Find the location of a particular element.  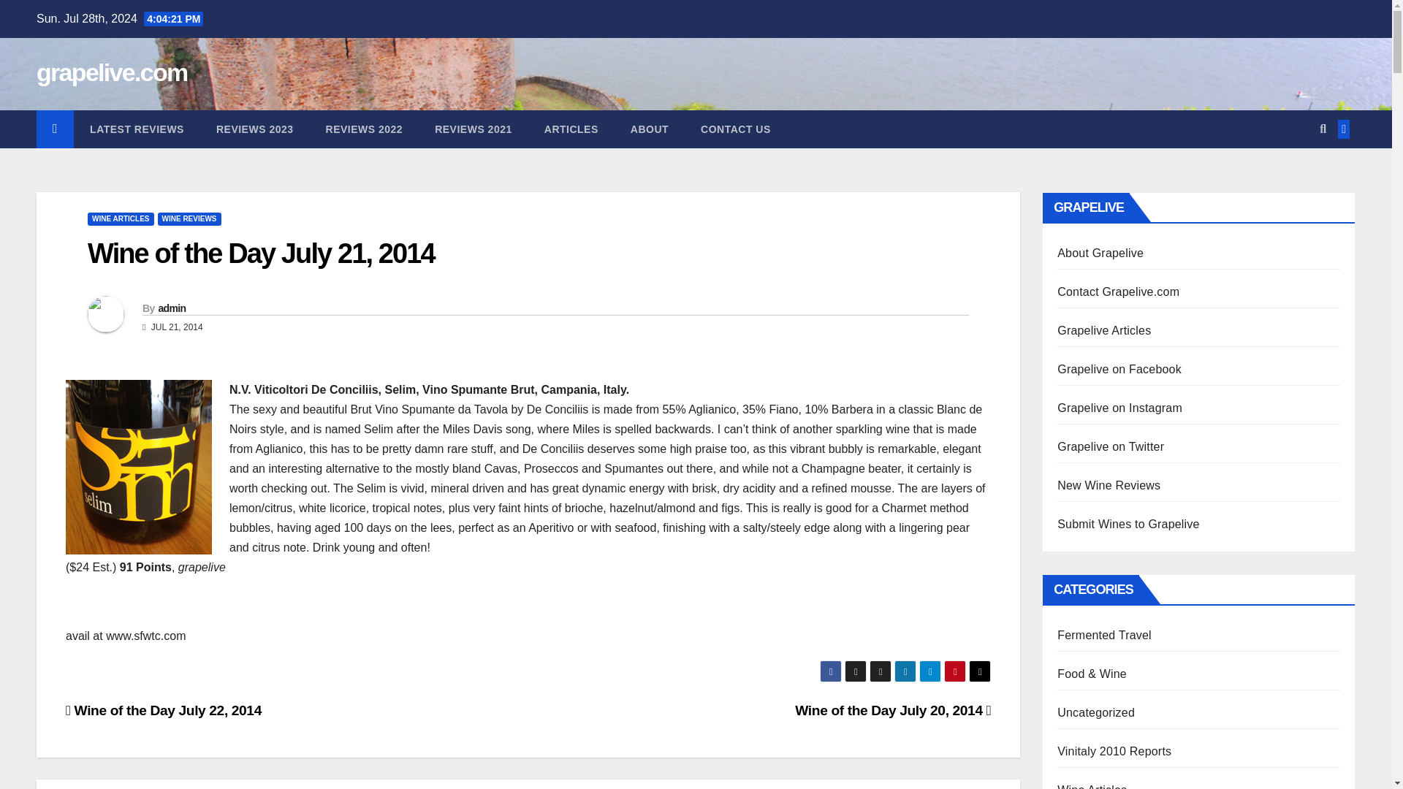

admin is located at coordinates (171, 308).